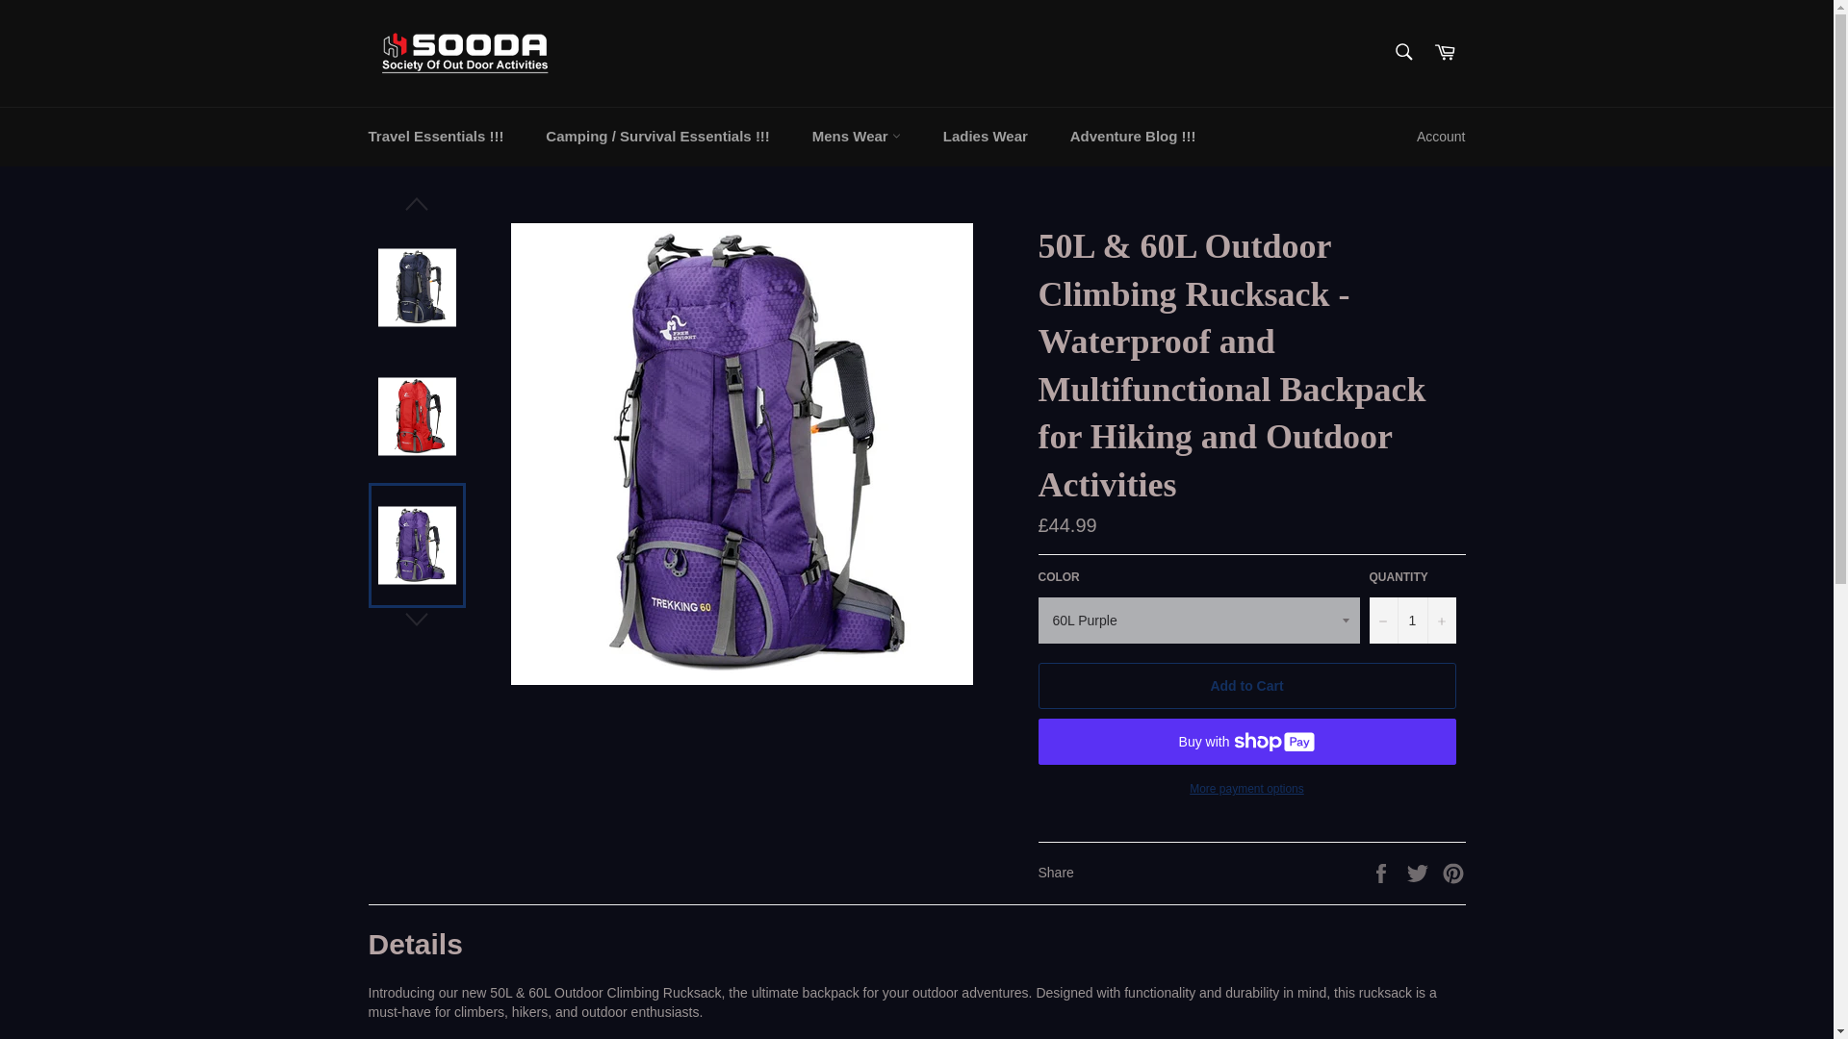 The image size is (1848, 1039). I want to click on Tweet on Twitter, so click(1420, 871).